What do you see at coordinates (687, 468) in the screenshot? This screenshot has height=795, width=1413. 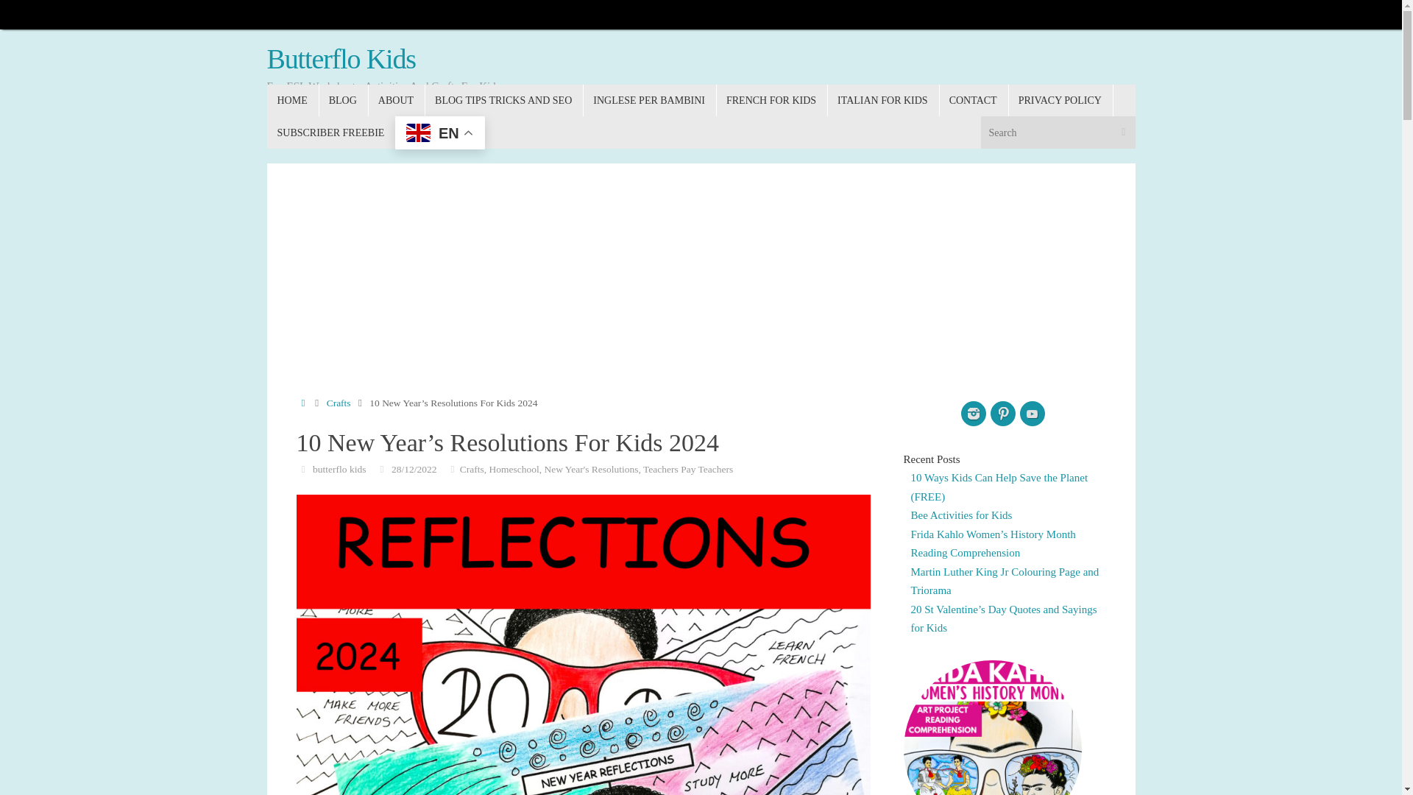 I see `Teachers Pay Teachers` at bounding box center [687, 468].